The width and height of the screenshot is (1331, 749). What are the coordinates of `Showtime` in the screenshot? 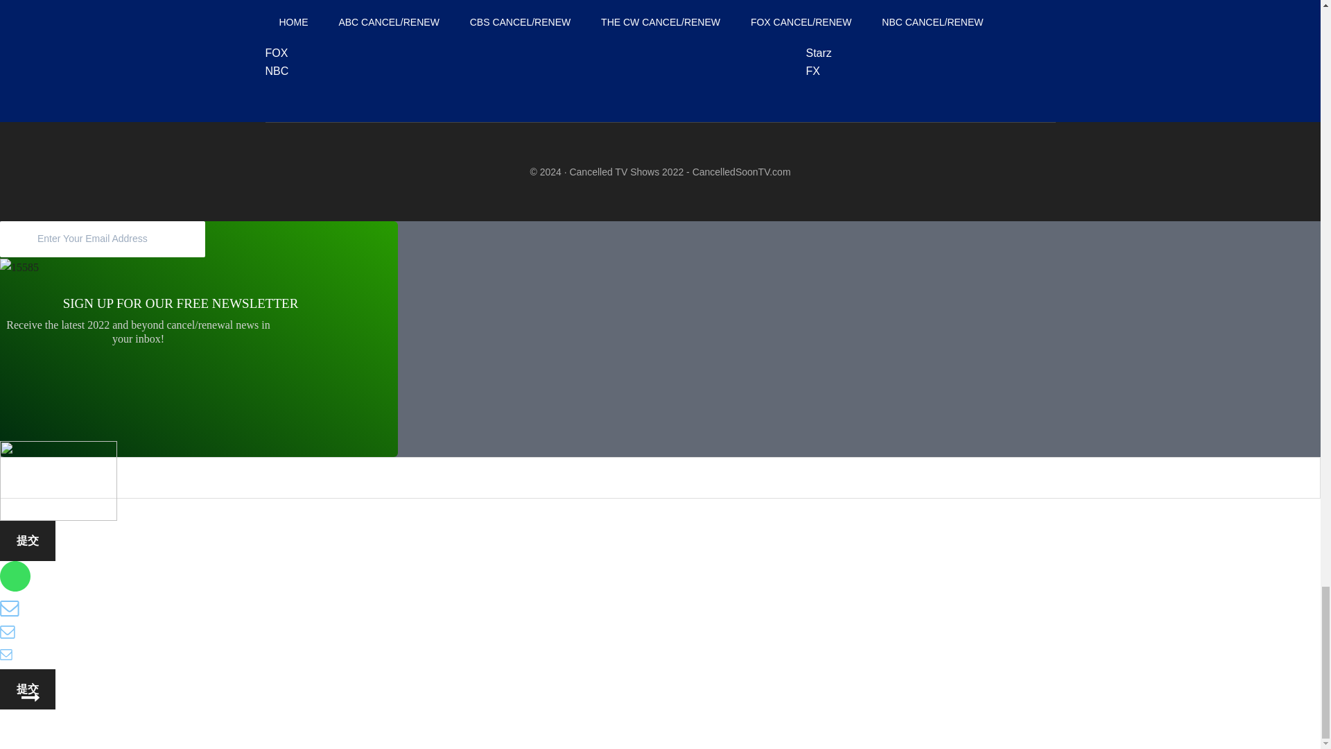 It's located at (829, 35).